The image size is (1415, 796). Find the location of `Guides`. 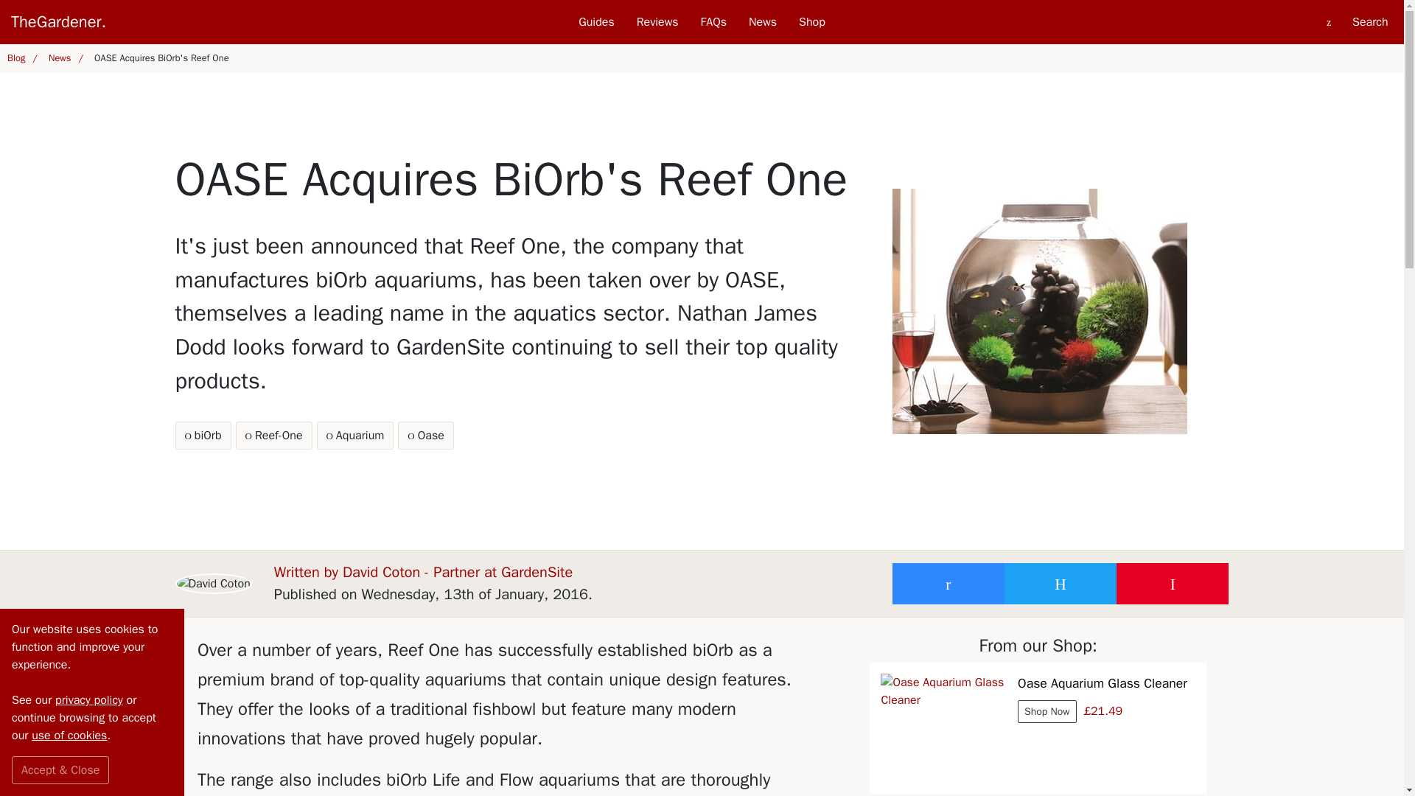

Guides is located at coordinates (713, 22).